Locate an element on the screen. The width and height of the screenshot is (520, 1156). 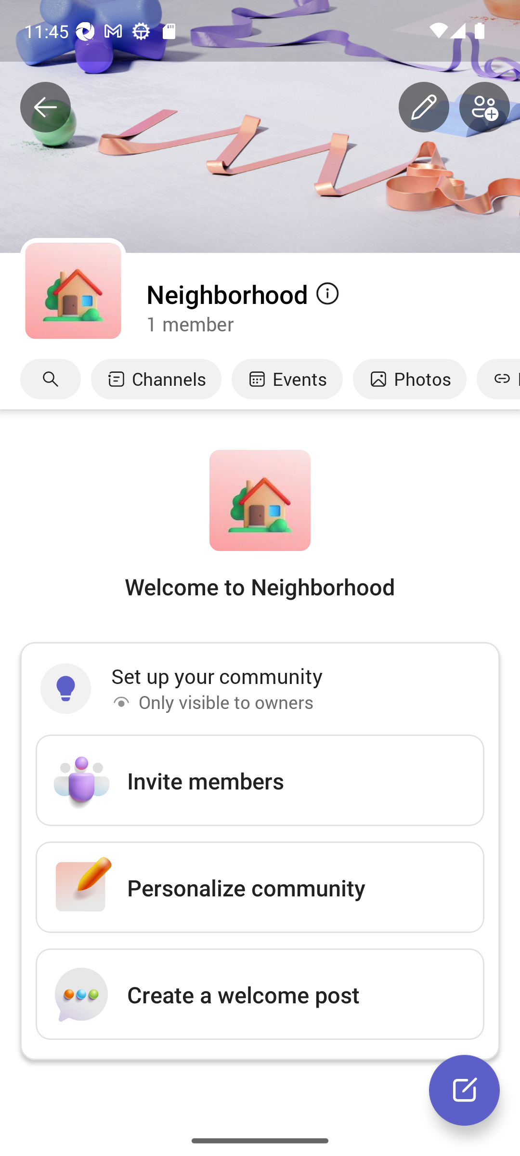
Neighborhood 1 member is located at coordinates (332, 307).